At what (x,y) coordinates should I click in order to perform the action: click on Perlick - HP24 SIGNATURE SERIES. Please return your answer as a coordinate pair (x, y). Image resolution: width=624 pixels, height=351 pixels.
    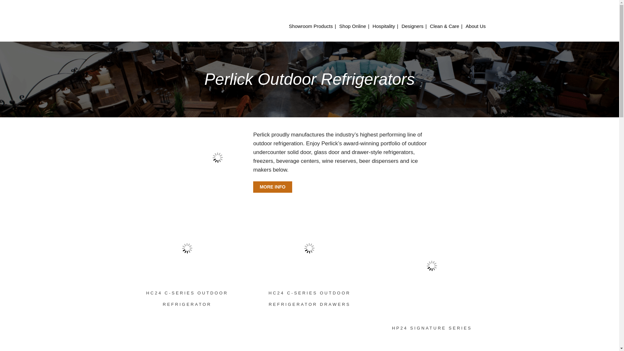
    Looking at the image, I should click on (432, 266).